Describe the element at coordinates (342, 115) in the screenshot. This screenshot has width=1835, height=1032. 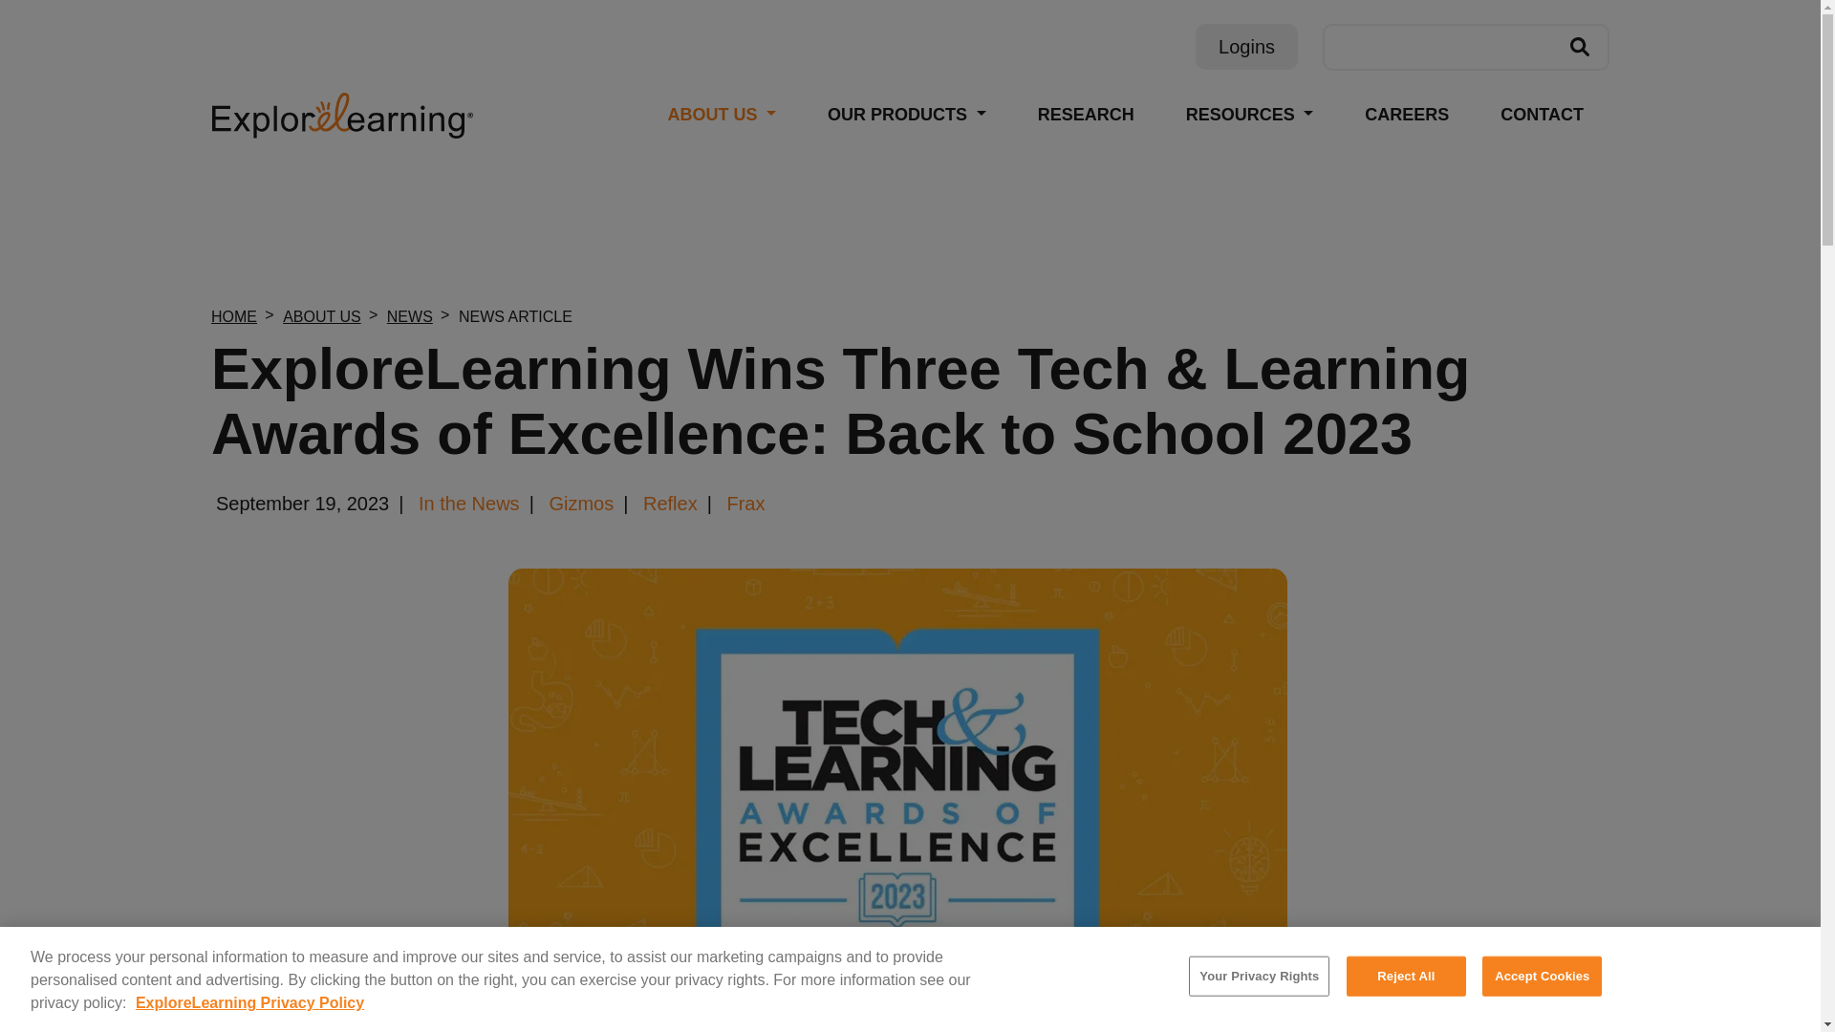
I see `Explore Learning` at that location.